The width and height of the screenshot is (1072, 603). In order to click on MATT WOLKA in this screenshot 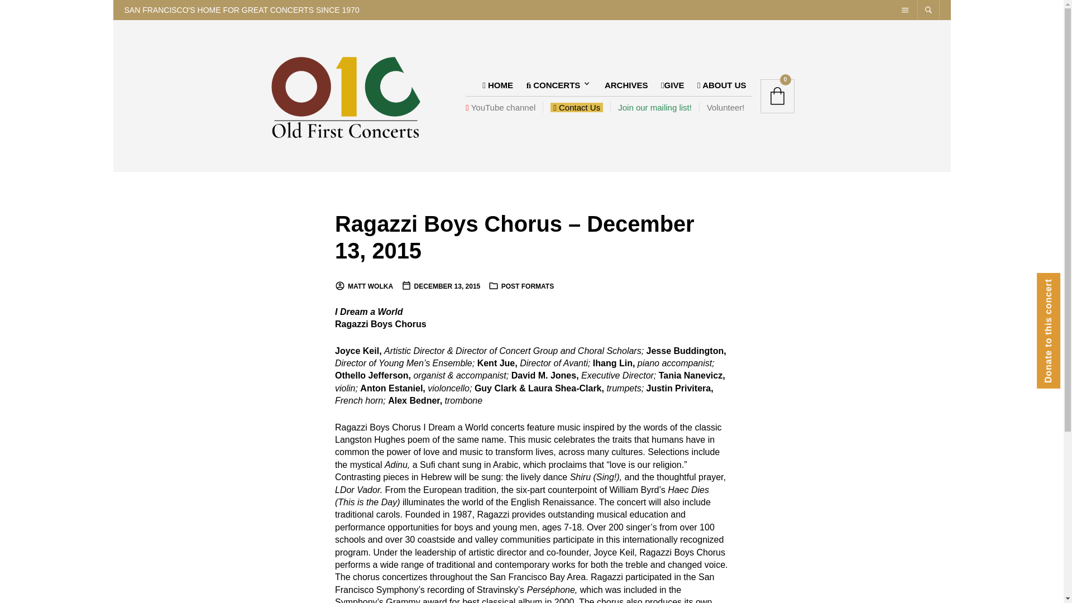, I will do `click(364, 286)`.